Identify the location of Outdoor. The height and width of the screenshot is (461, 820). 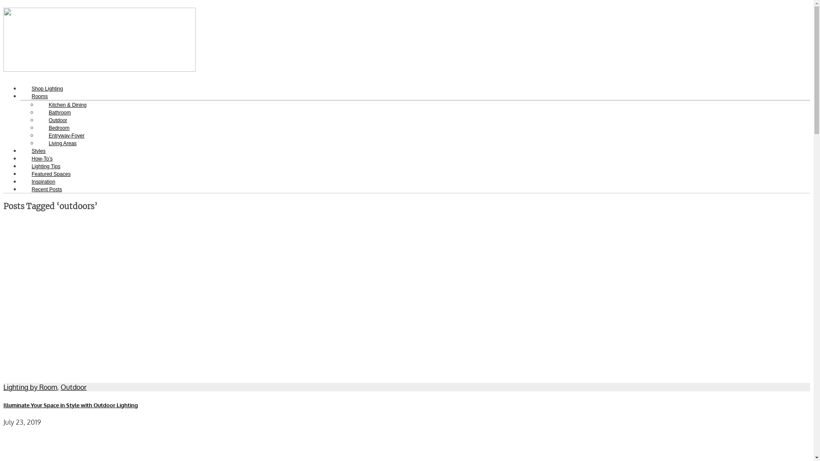
(58, 120).